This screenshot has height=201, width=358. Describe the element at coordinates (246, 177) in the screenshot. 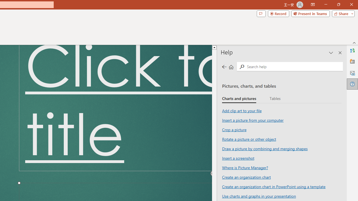

I see `Create an organization chart` at that location.